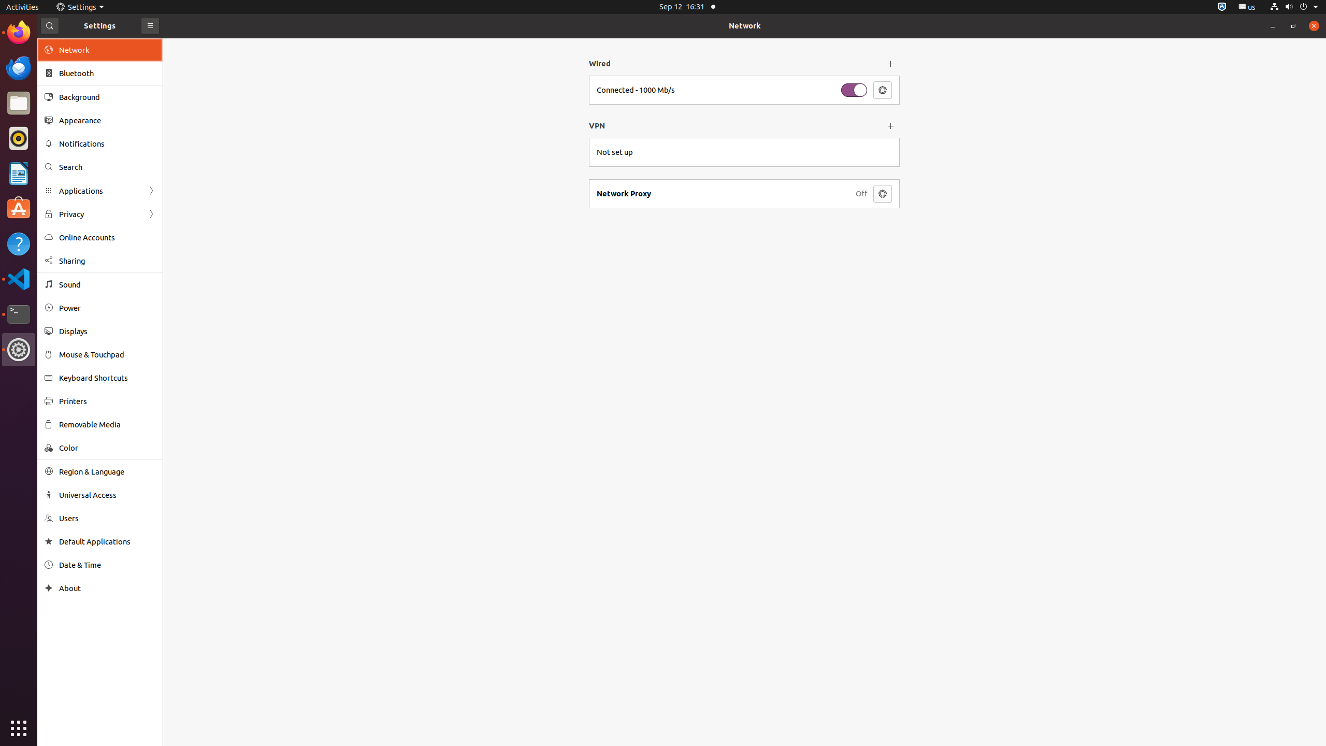  I want to click on Mouse & Touchpad, so click(107, 354).